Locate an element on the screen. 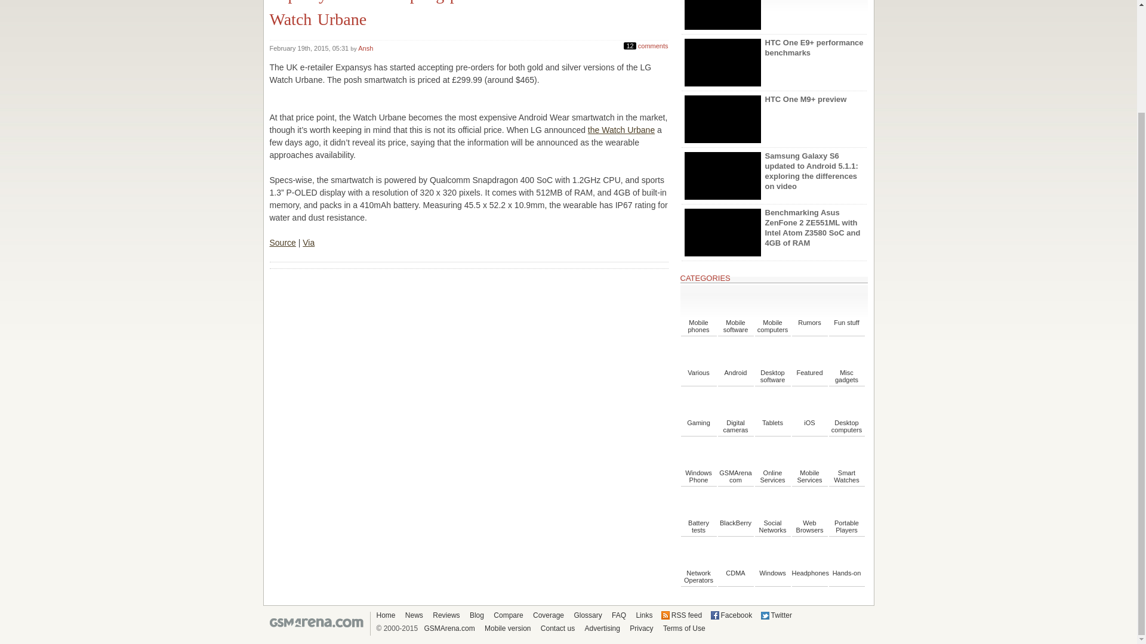  Ansh is located at coordinates (365, 48).